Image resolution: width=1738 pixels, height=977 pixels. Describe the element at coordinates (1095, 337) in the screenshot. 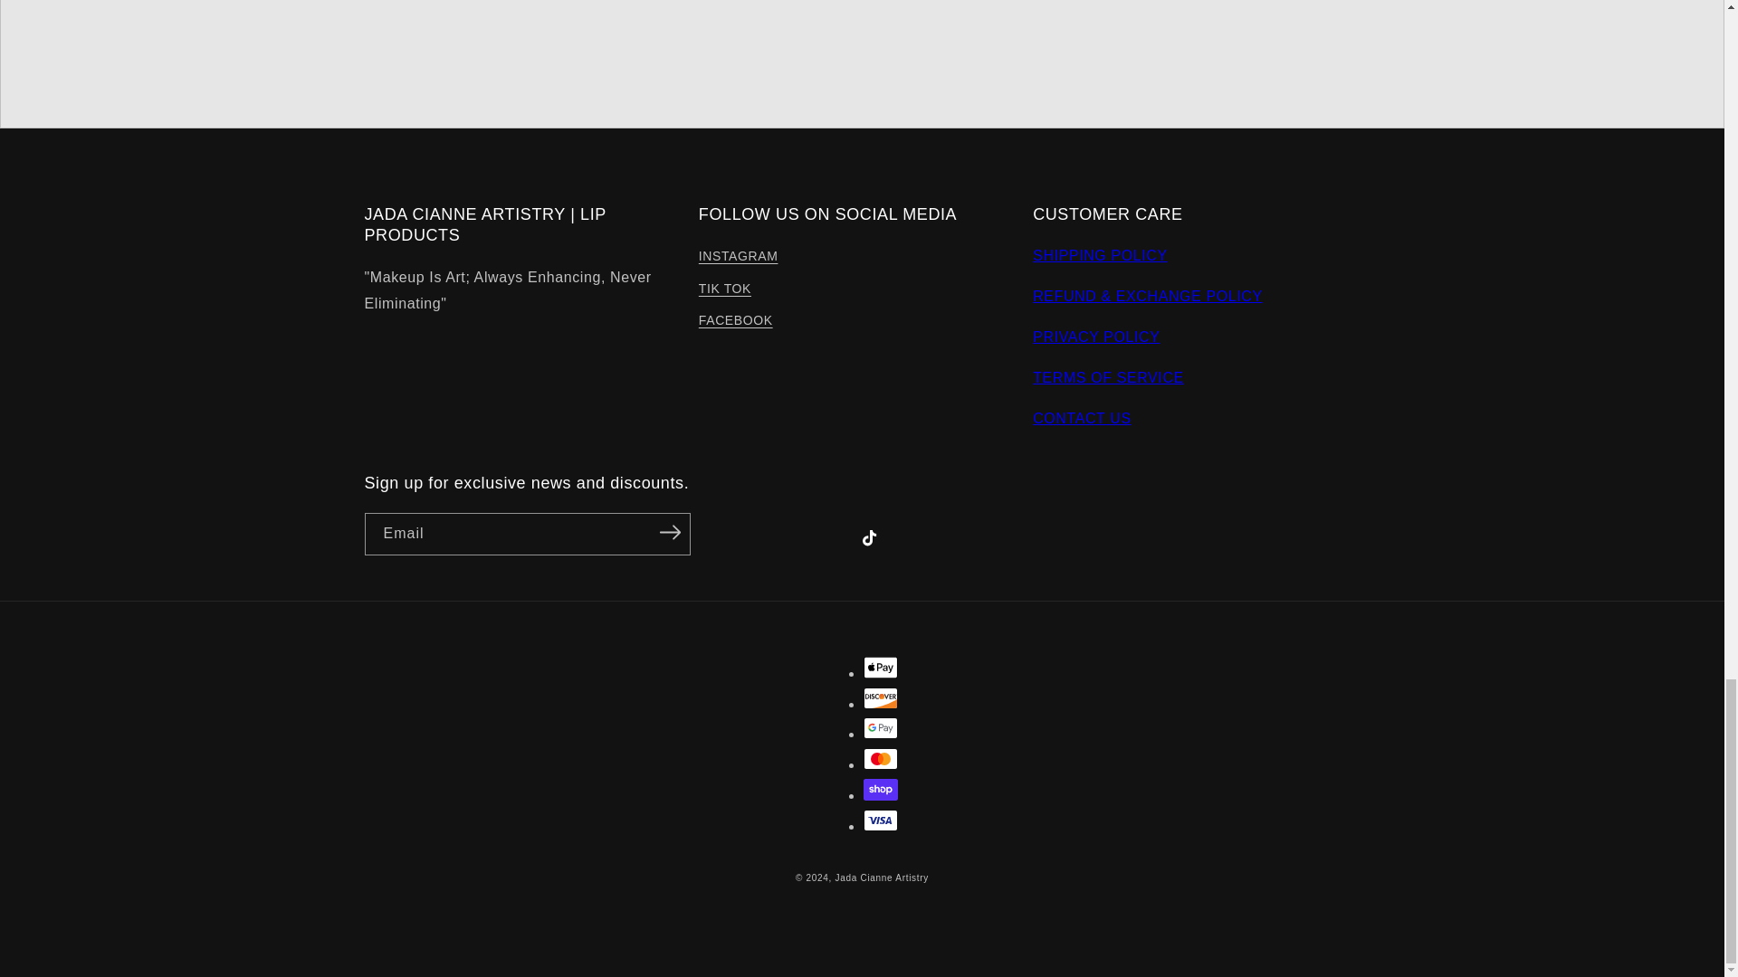

I see `Privacy Policy` at that location.